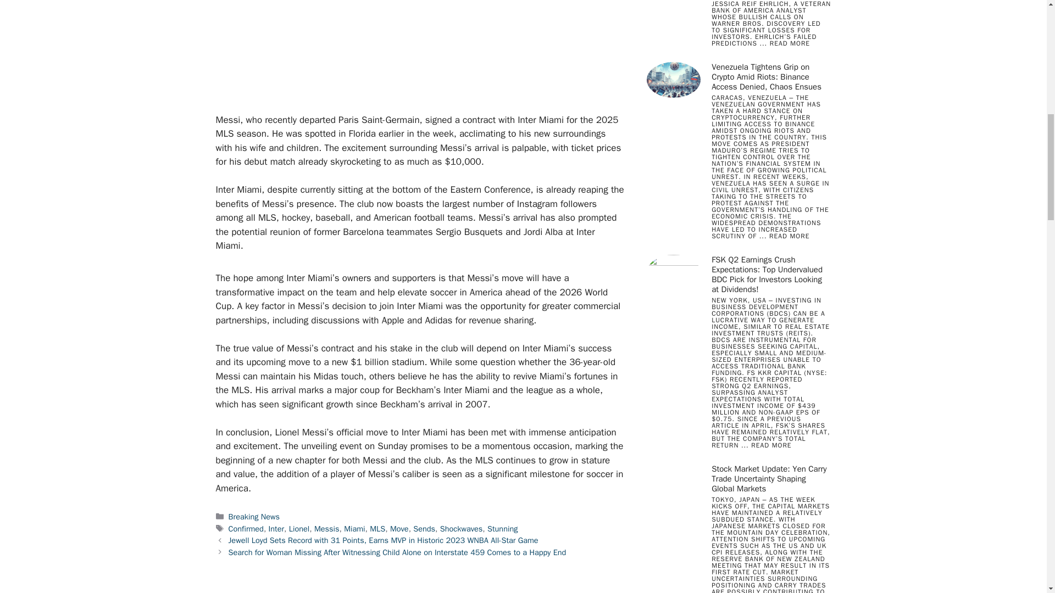  What do you see at coordinates (502, 528) in the screenshot?
I see `Stunning` at bounding box center [502, 528].